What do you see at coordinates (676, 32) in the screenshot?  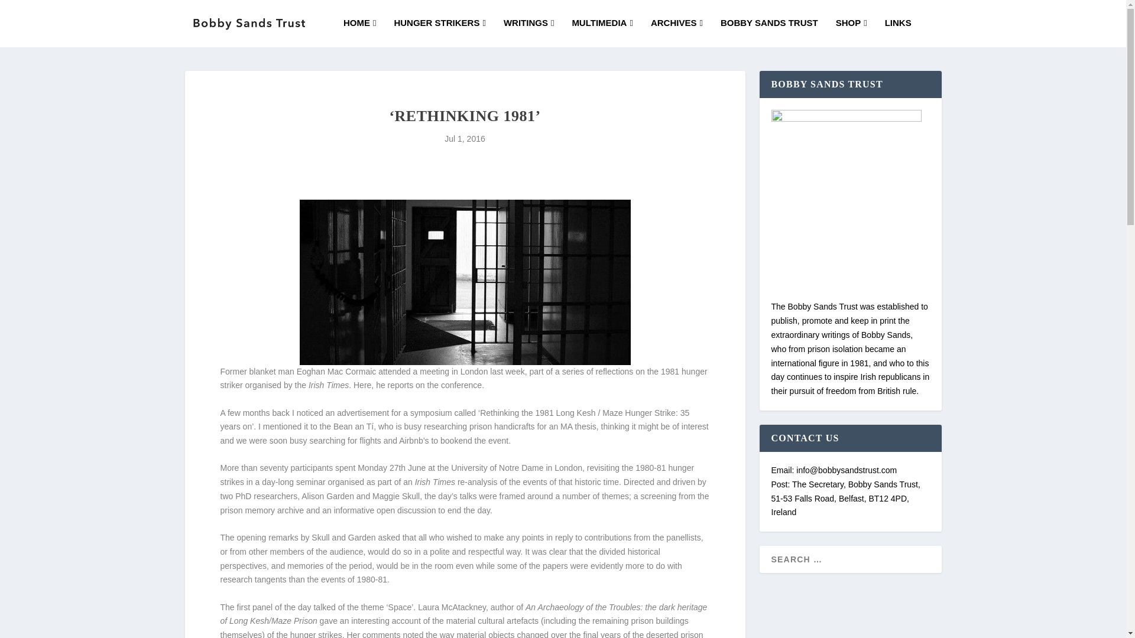 I see `ARCHIVES` at bounding box center [676, 32].